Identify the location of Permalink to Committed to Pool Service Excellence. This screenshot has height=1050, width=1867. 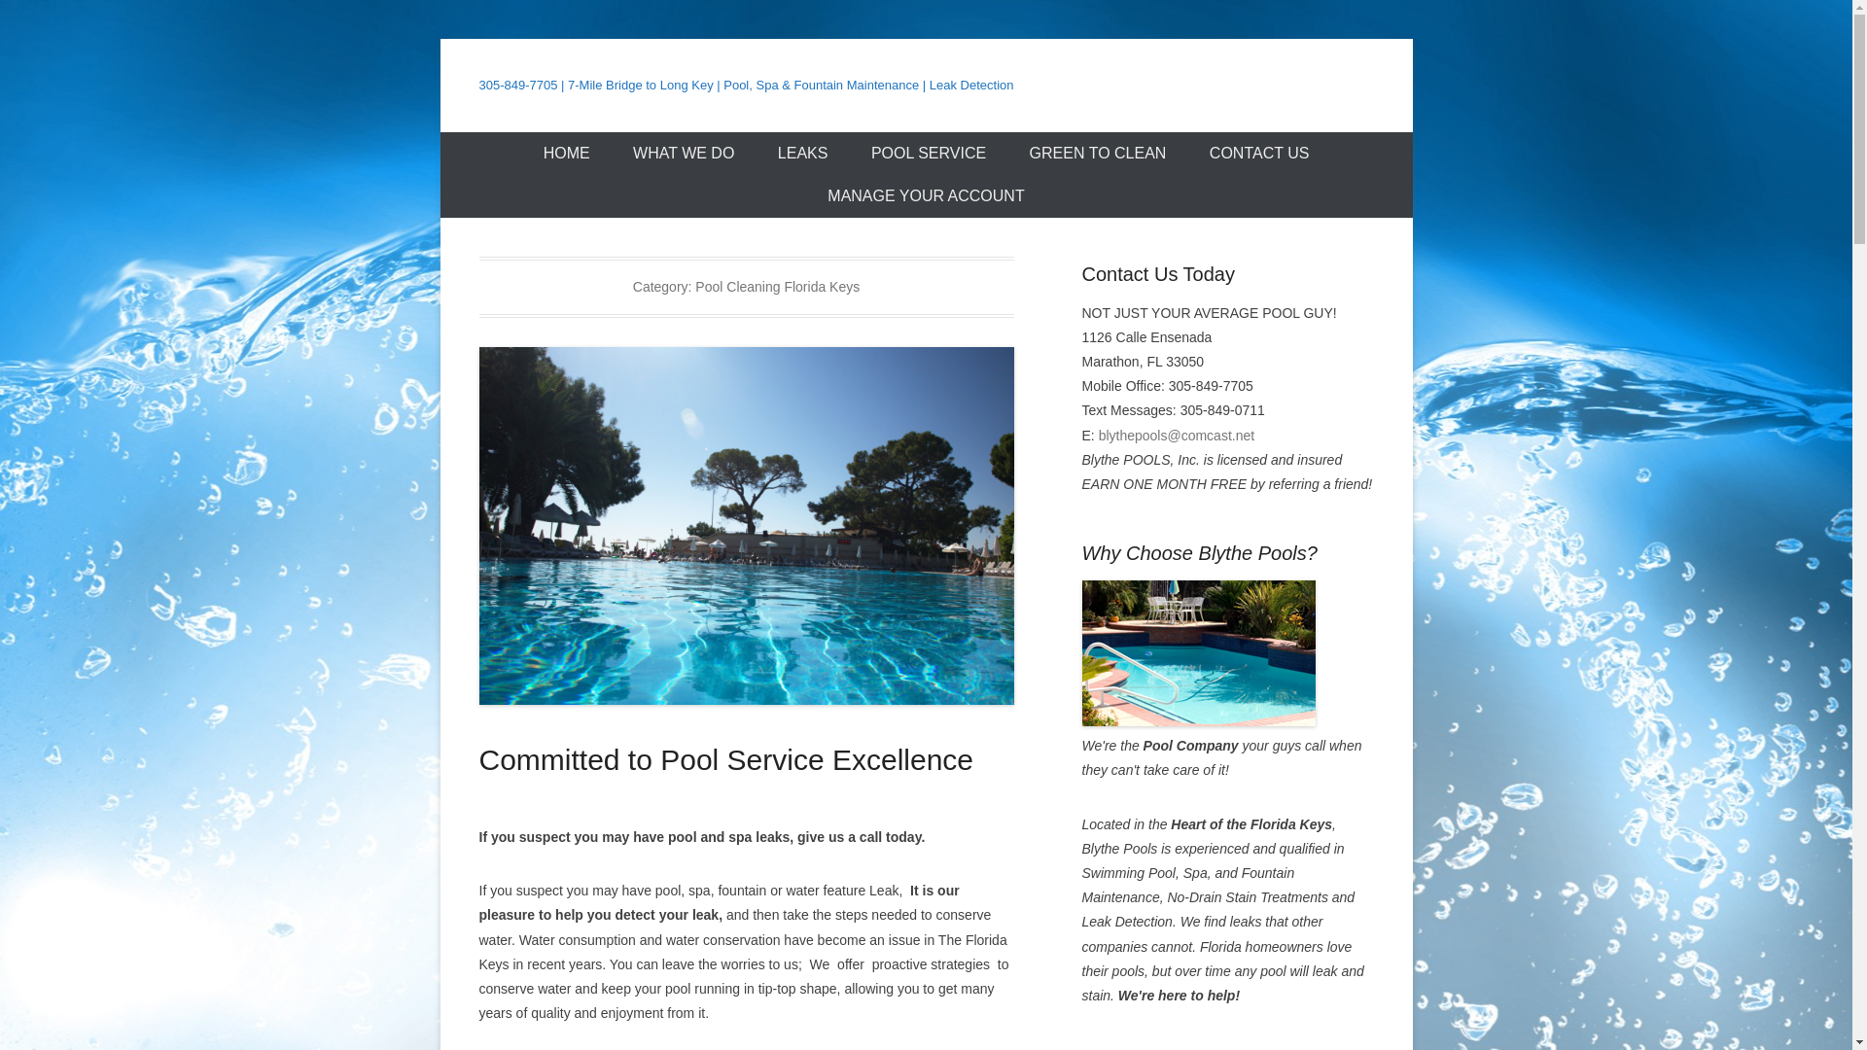
(745, 525).